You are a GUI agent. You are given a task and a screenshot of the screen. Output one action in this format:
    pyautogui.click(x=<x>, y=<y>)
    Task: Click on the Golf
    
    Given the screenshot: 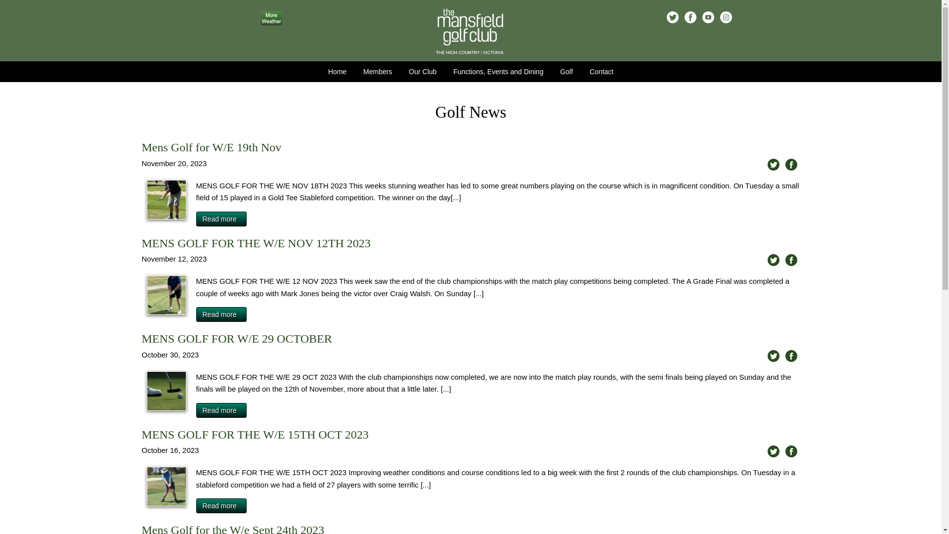 What is the action you would take?
    pyautogui.click(x=566, y=72)
    